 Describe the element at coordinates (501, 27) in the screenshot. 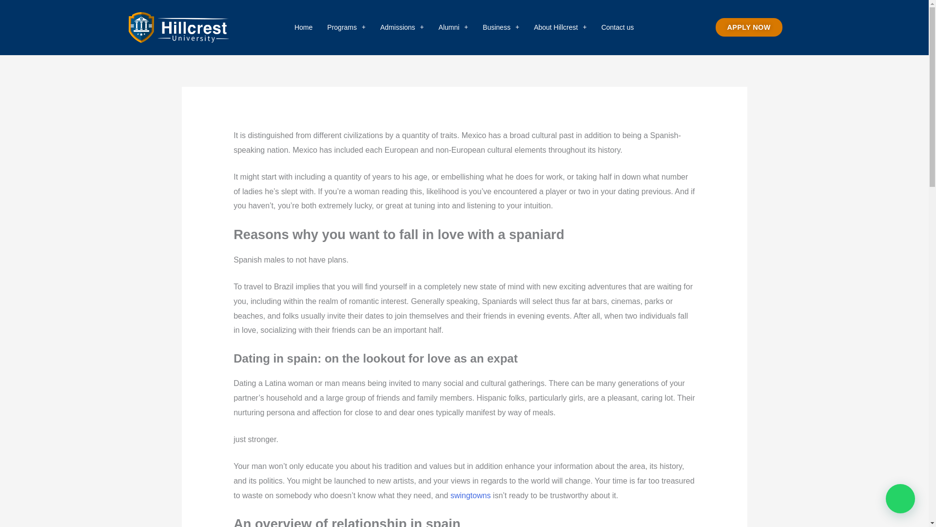

I see `Business` at that location.